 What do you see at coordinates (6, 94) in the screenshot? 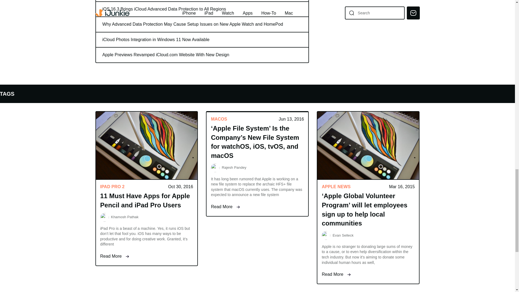
I see `APPLE NEWS` at bounding box center [6, 94].